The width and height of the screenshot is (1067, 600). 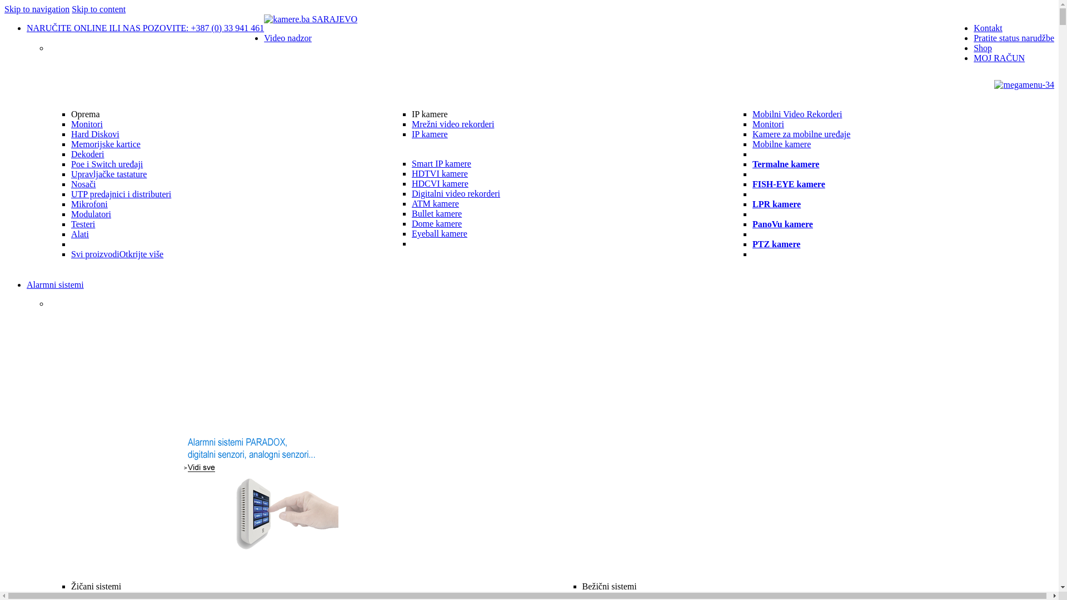 I want to click on Termalne kamere, so click(x=786, y=164).